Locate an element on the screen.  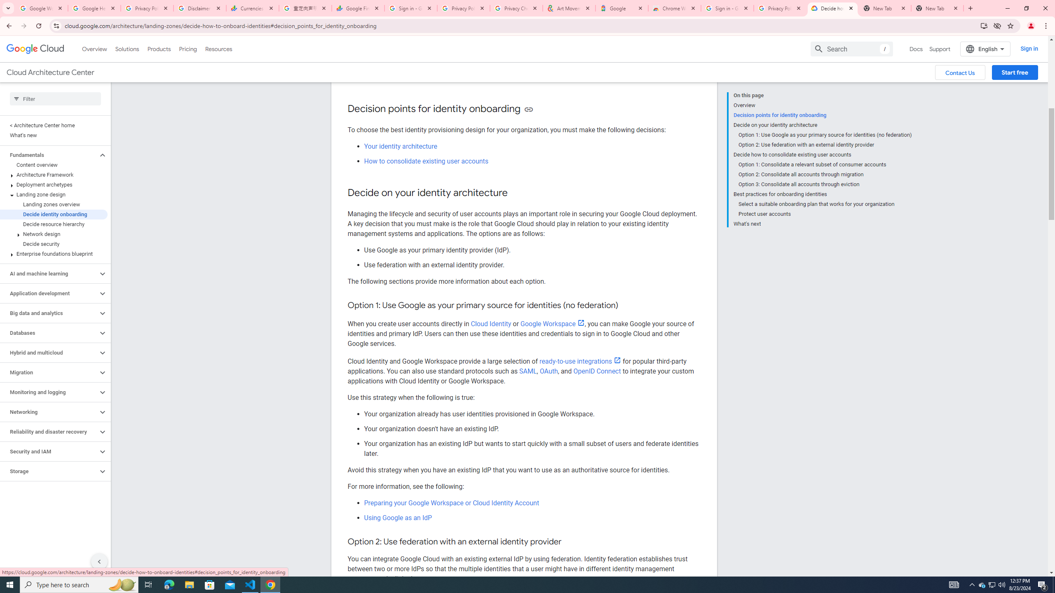
Reliability and disaster recovery is located at coordinates (49, 432).